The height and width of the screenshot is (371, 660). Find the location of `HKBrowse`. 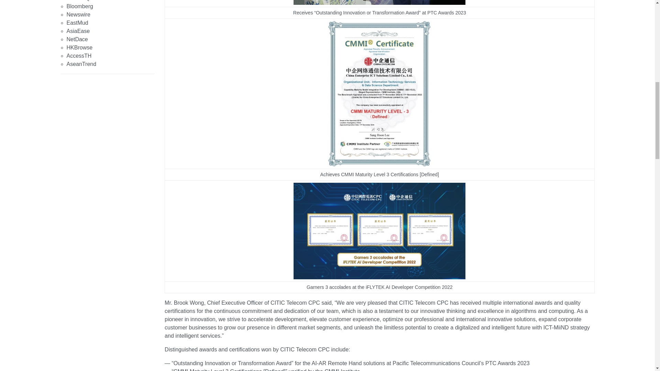

HKBrowse is located at coordinates (80, 47).